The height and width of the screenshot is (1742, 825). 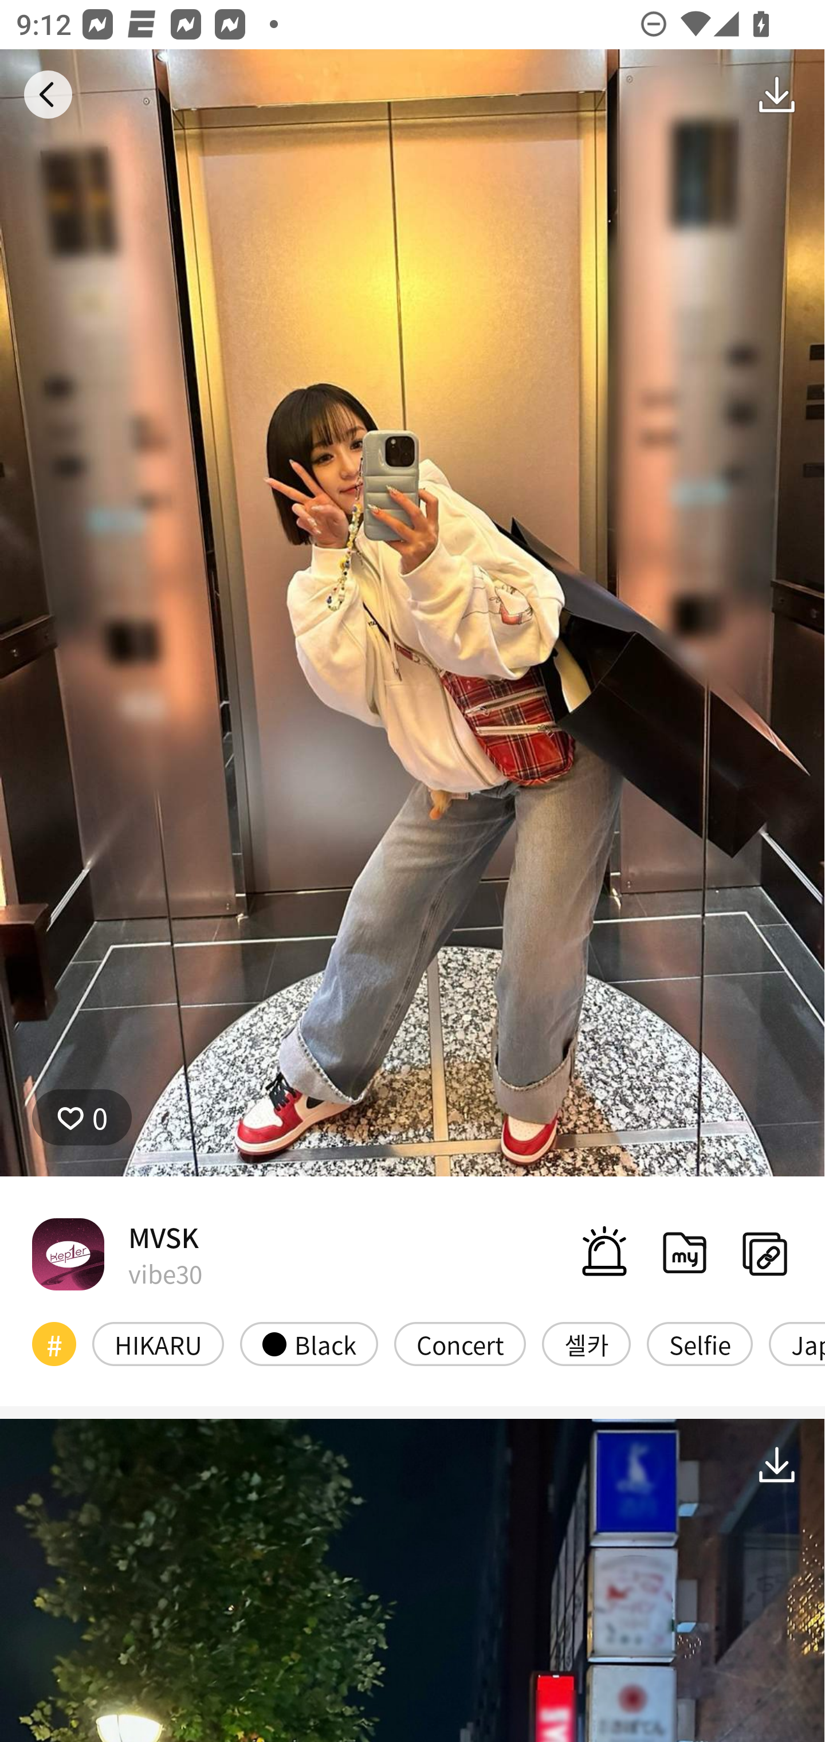 What do you see at coordinates (117, 1253) in the screenshot?
I see `MVSK vibe30` at bounding box center [117, 1253].